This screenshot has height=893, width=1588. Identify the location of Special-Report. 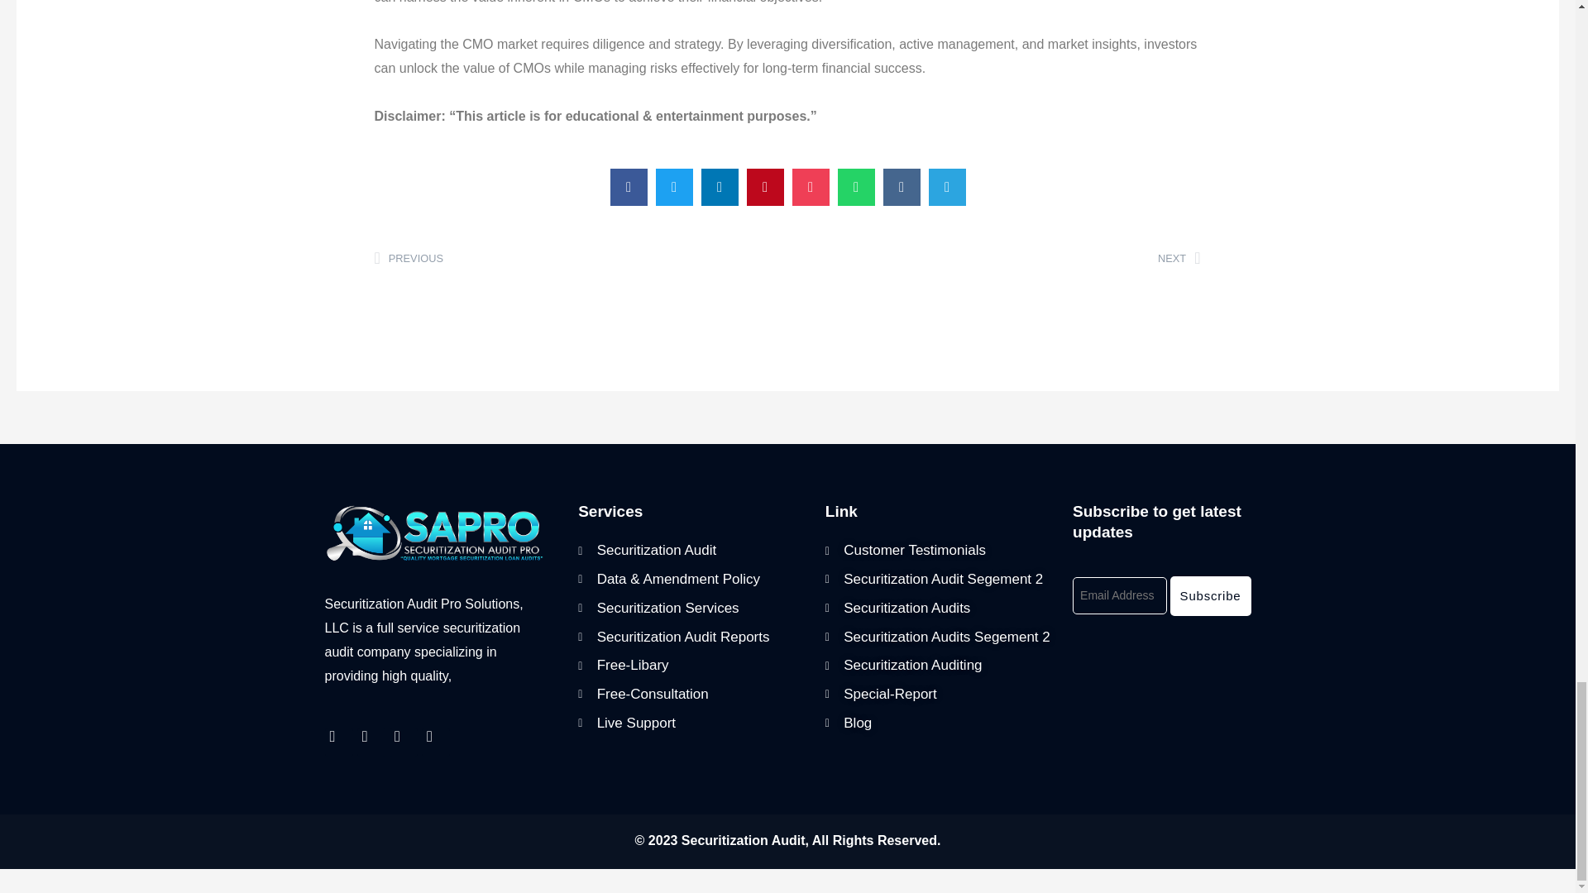
(940, 695).